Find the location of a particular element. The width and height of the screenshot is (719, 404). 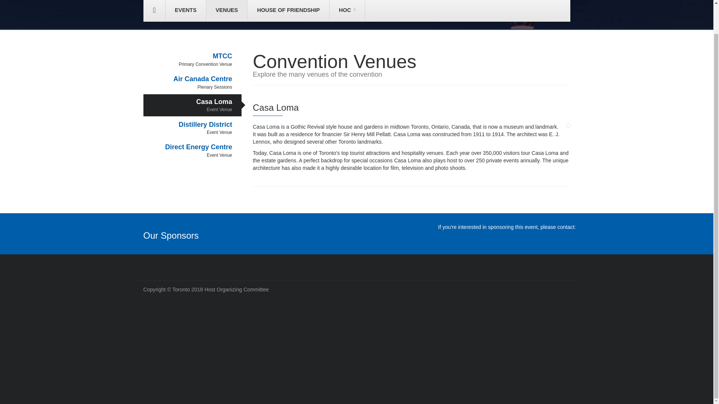

HOUSE OF FRIENDSHIP is located at coordinates (192, 82).